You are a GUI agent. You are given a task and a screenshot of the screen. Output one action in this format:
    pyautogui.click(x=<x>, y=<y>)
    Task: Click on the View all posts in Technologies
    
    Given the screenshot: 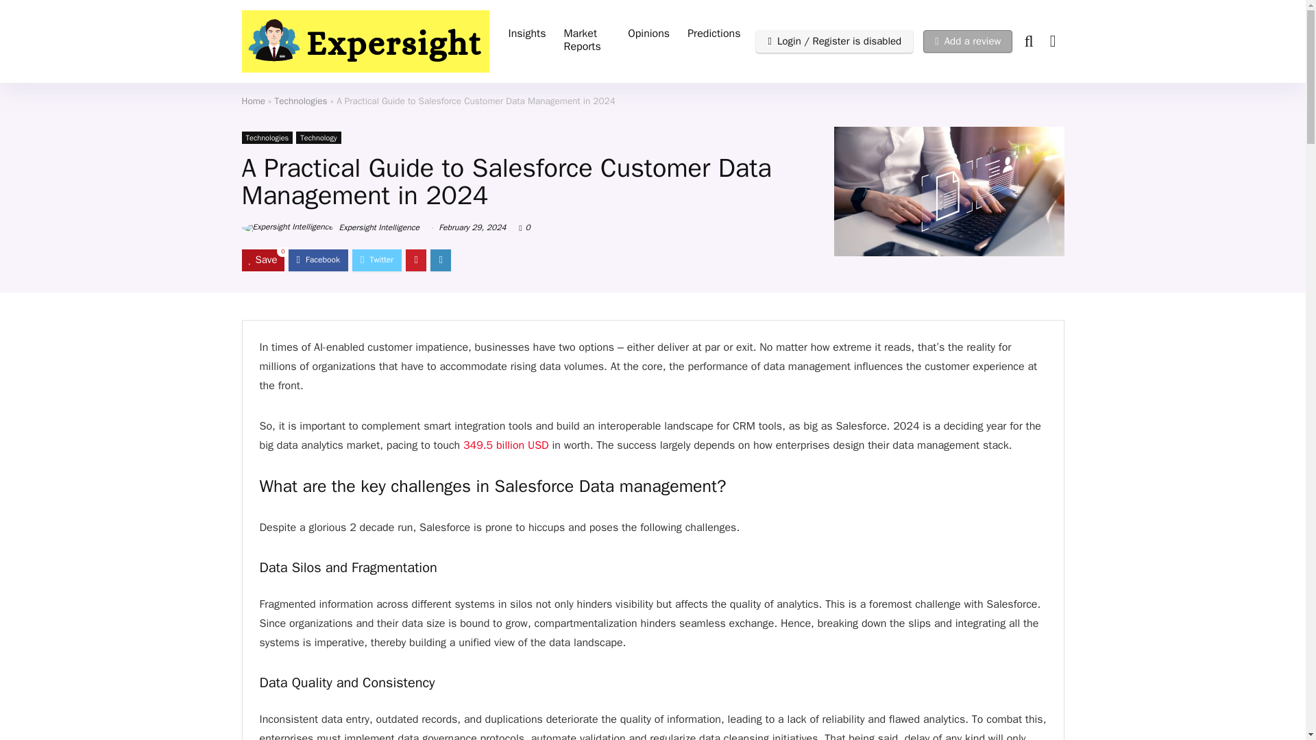 What is the action you would take?
    pyautogui.click(x=266, y=137)
    